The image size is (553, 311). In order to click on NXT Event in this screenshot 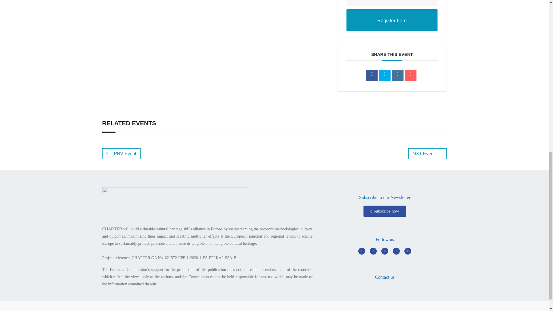, I will do `click(427, 153)`.